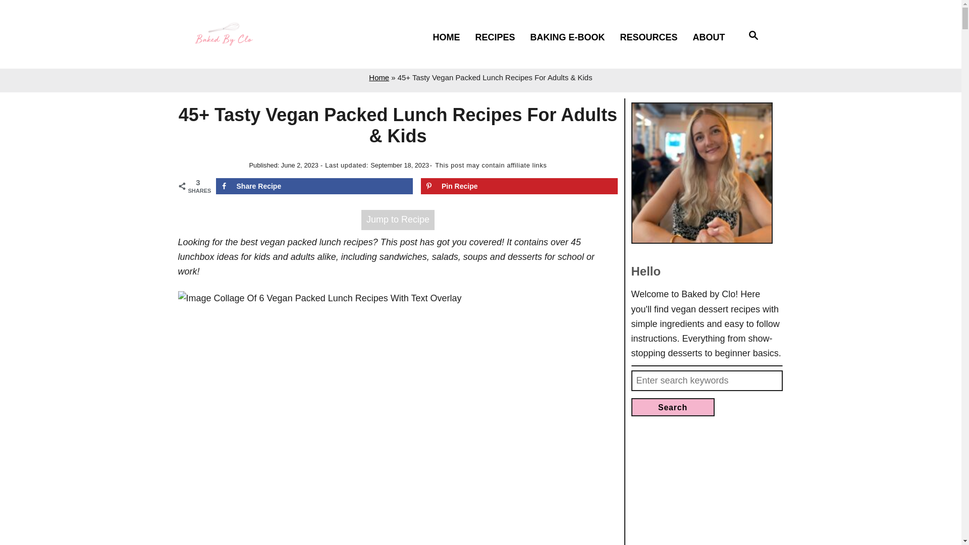 The image size is (969, 545). I want to click on BAKING E-BOOK, so click(571, 37).